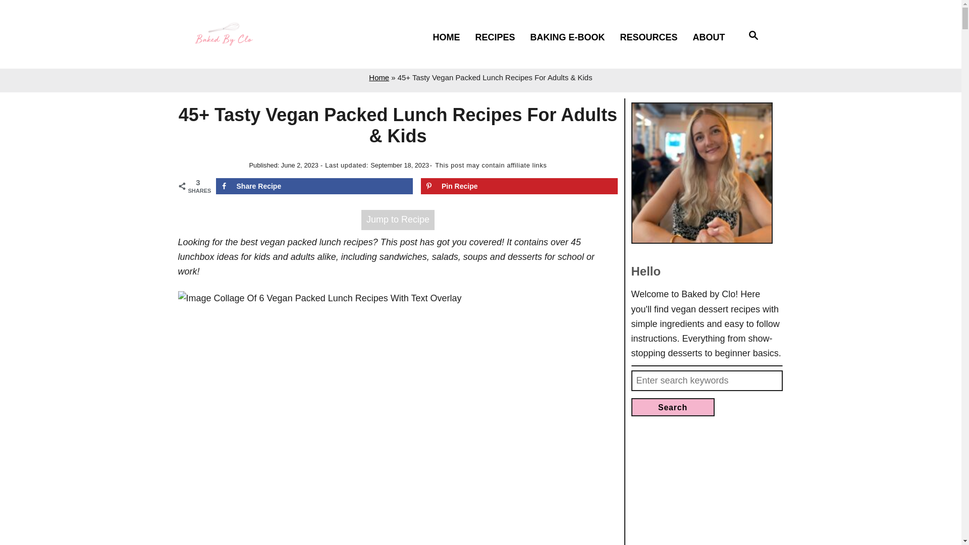 The image size is (969, 545). I want to click on BAKING E-BOOK, so click(571, 37).